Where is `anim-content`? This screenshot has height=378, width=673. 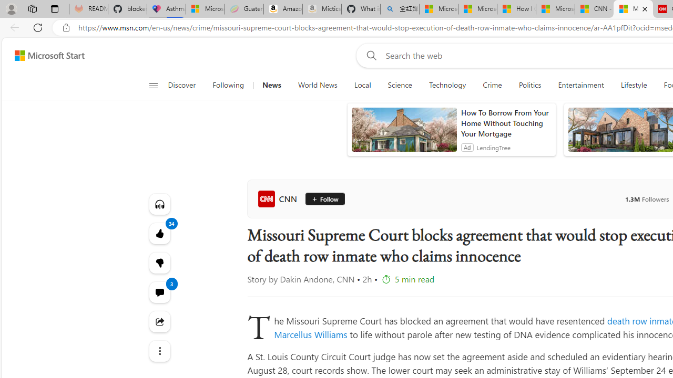 anim-content is located at coordinates (404, 134).